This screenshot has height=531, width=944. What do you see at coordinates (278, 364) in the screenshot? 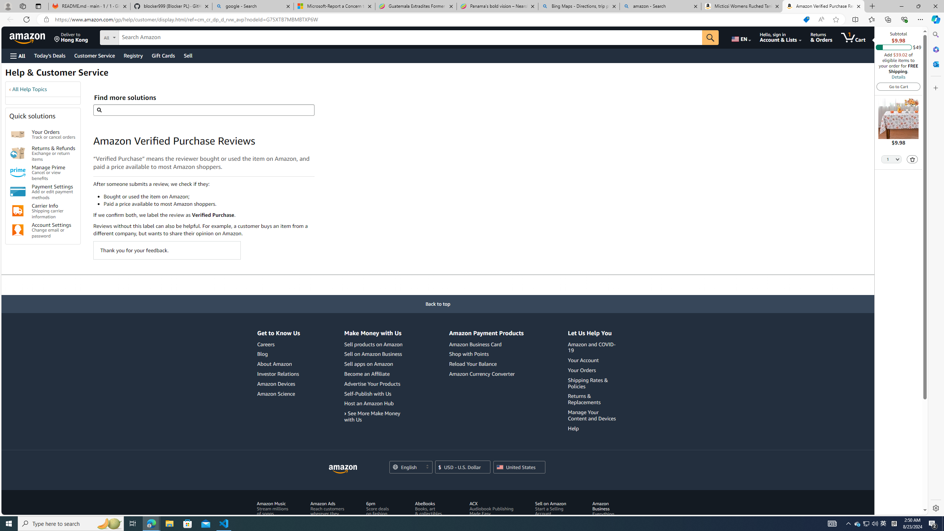
I see `About Amazon` at bounding box center [278, 364].